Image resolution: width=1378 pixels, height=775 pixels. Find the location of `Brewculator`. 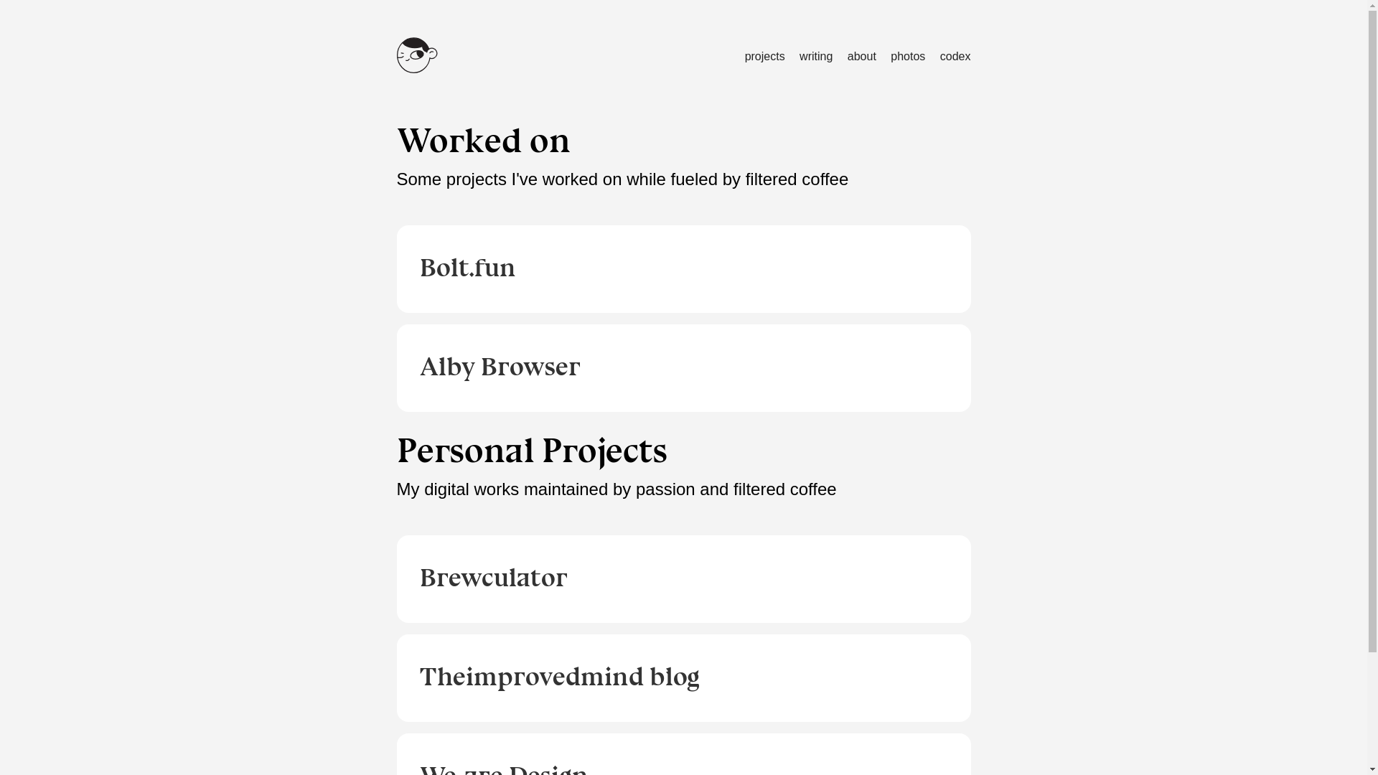

Brewculator is located at coordinates (683, 579).